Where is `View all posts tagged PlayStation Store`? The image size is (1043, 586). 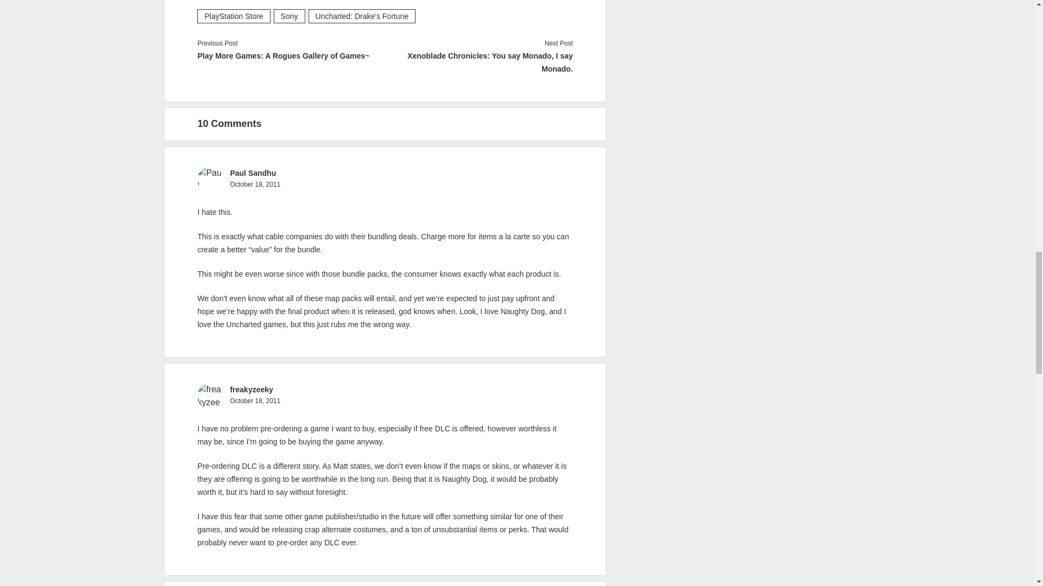
View all posts tagged PlayStation Store is located at coordinates (234, 16).